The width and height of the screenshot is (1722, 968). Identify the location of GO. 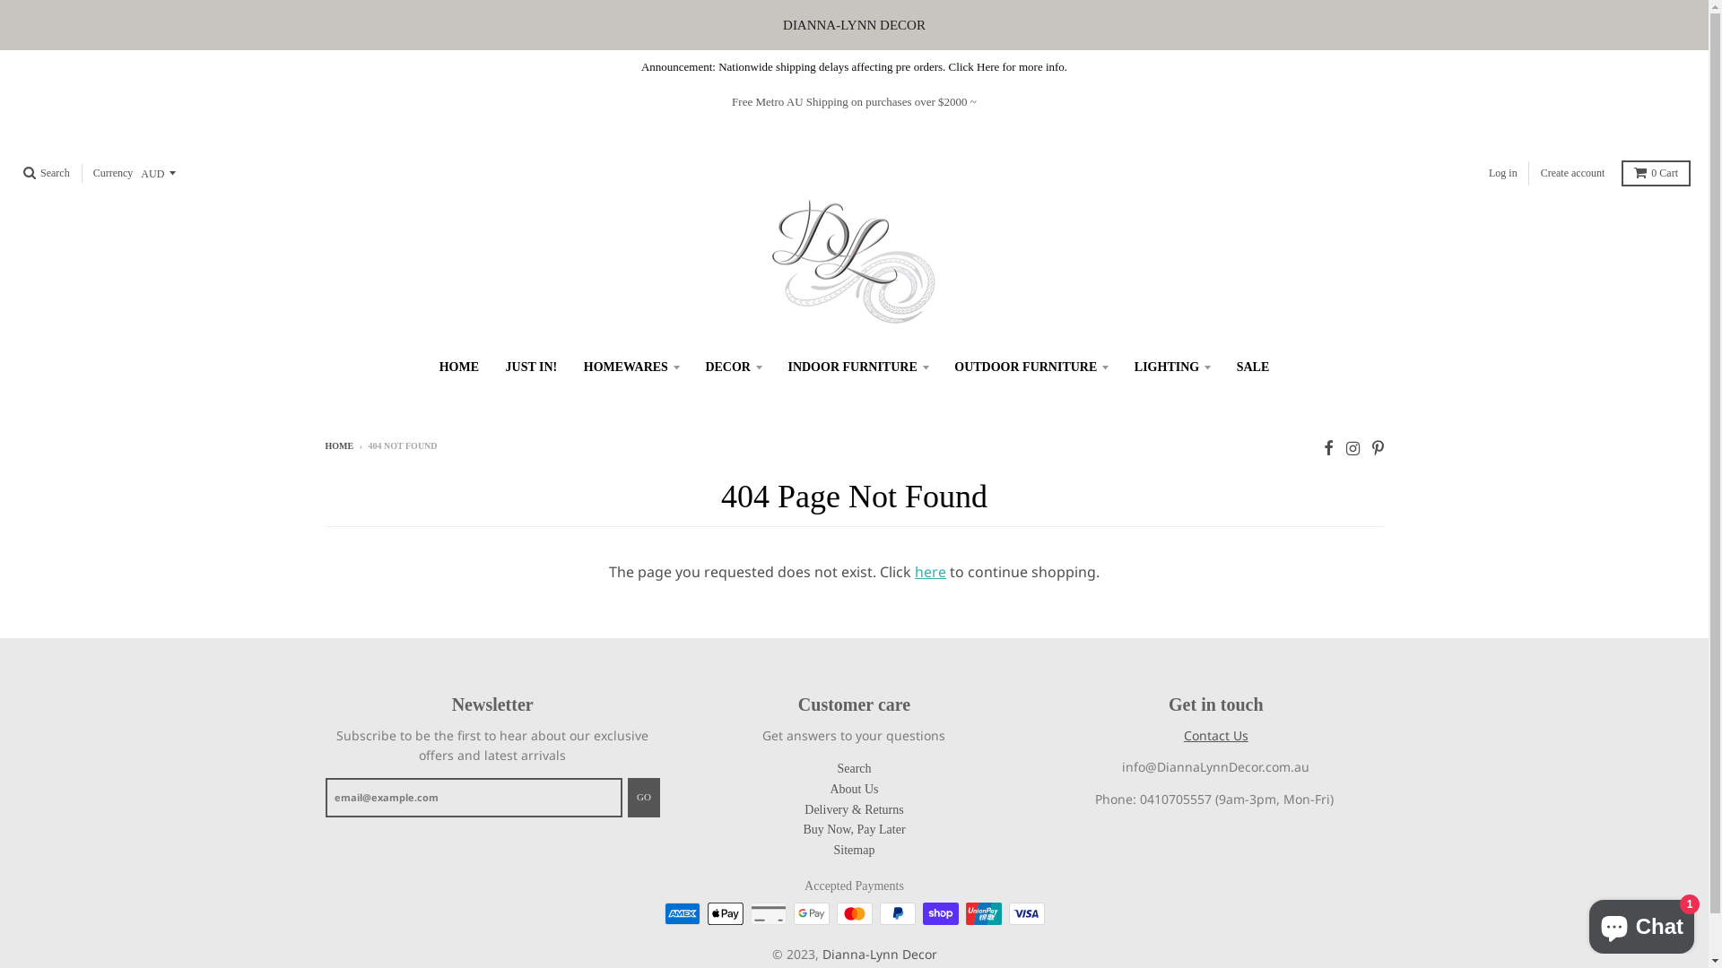
(644, 798).